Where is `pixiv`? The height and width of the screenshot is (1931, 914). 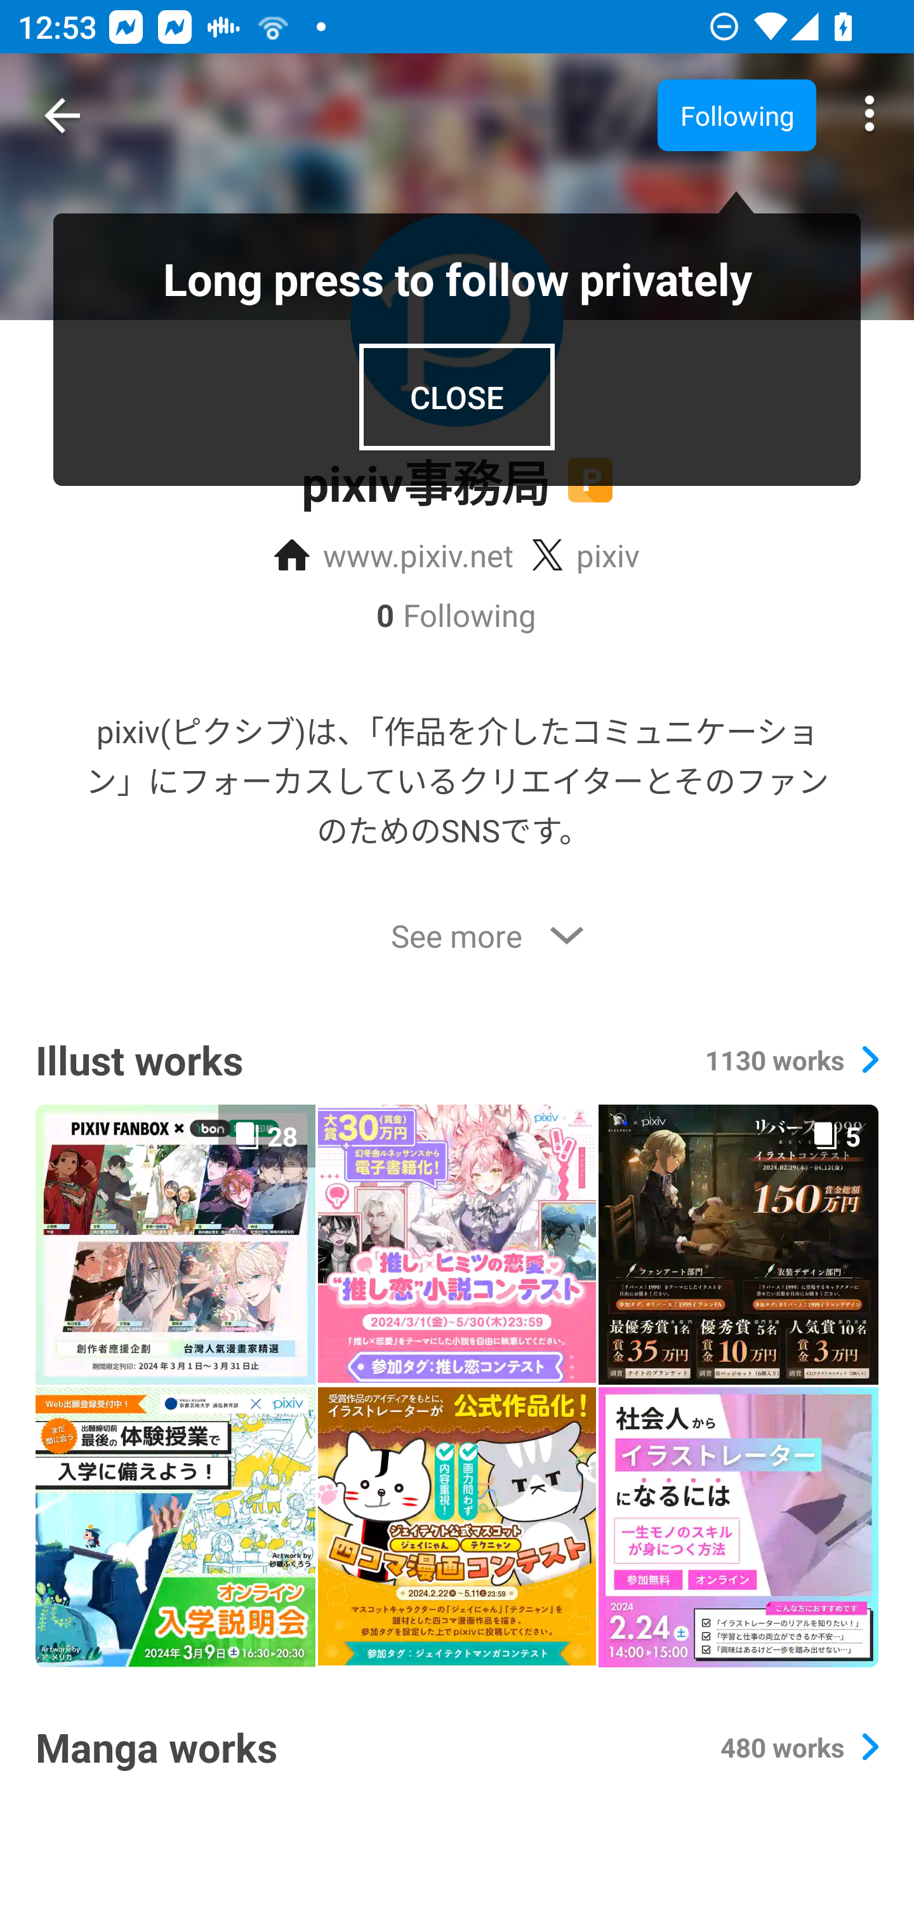
pixiv is located at coordinates (585, 555).